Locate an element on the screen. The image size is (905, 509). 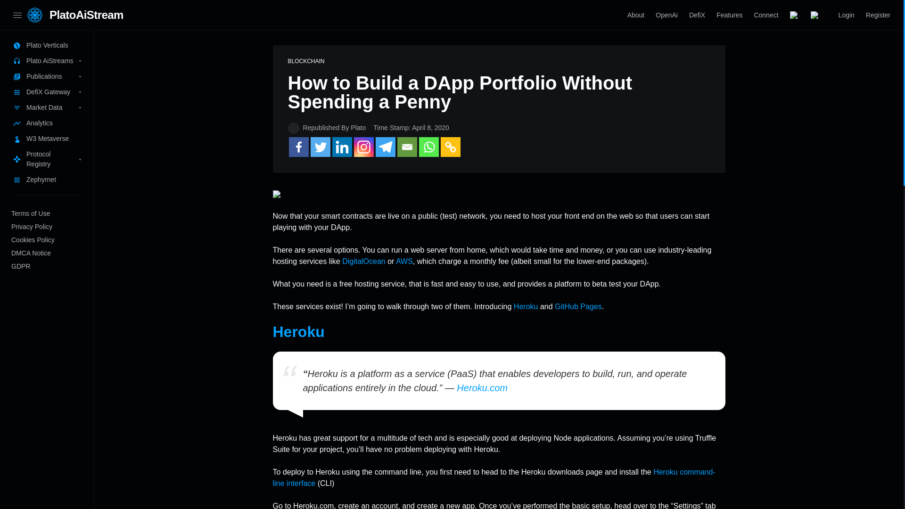
PlatoAiStream is located at coordinates (86, 15).